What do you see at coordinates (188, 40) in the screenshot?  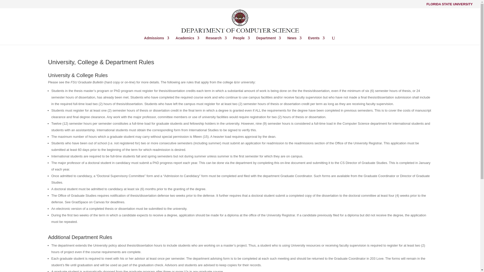 I see `Academics` at bounding box center [188, 40].